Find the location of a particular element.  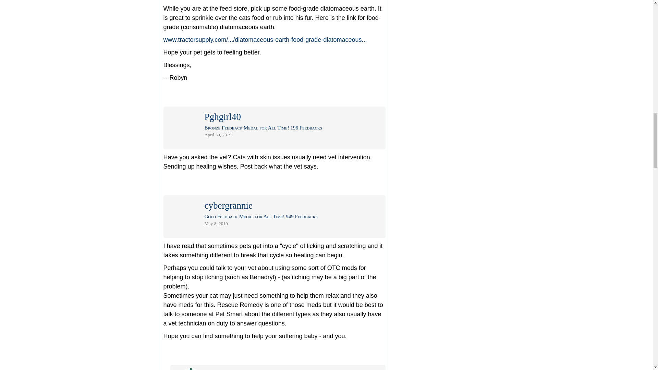

cybergrannie is located at coordinates (228, 207).